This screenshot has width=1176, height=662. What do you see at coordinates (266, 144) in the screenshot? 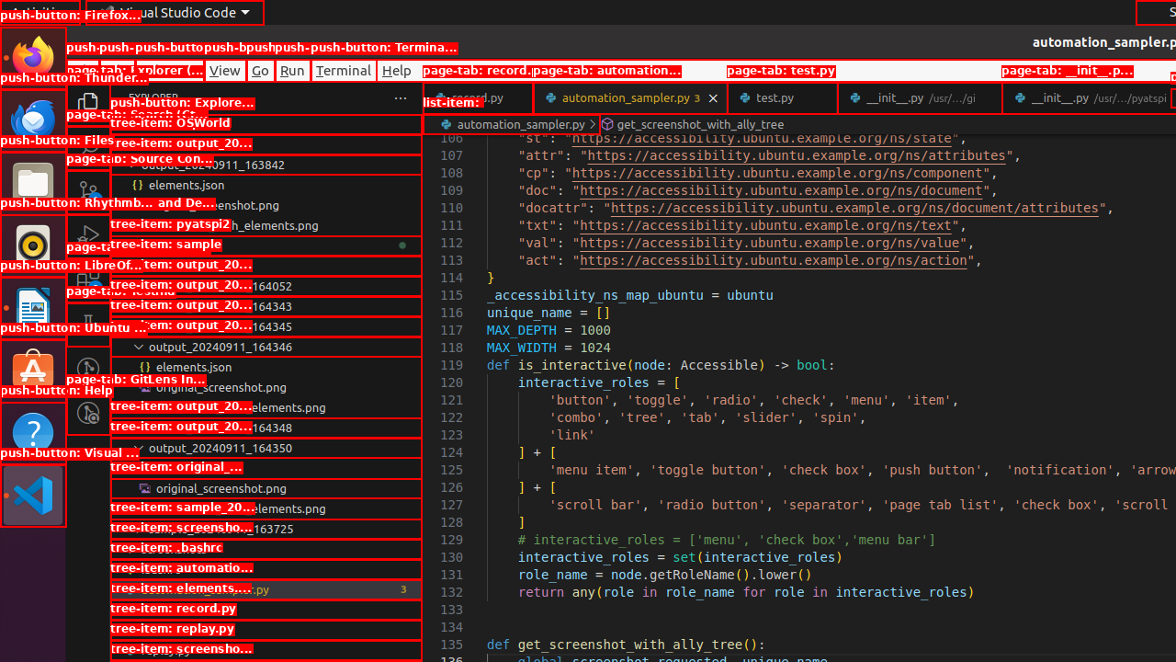
I see `OSWorld` at bounding box center [266, 144].